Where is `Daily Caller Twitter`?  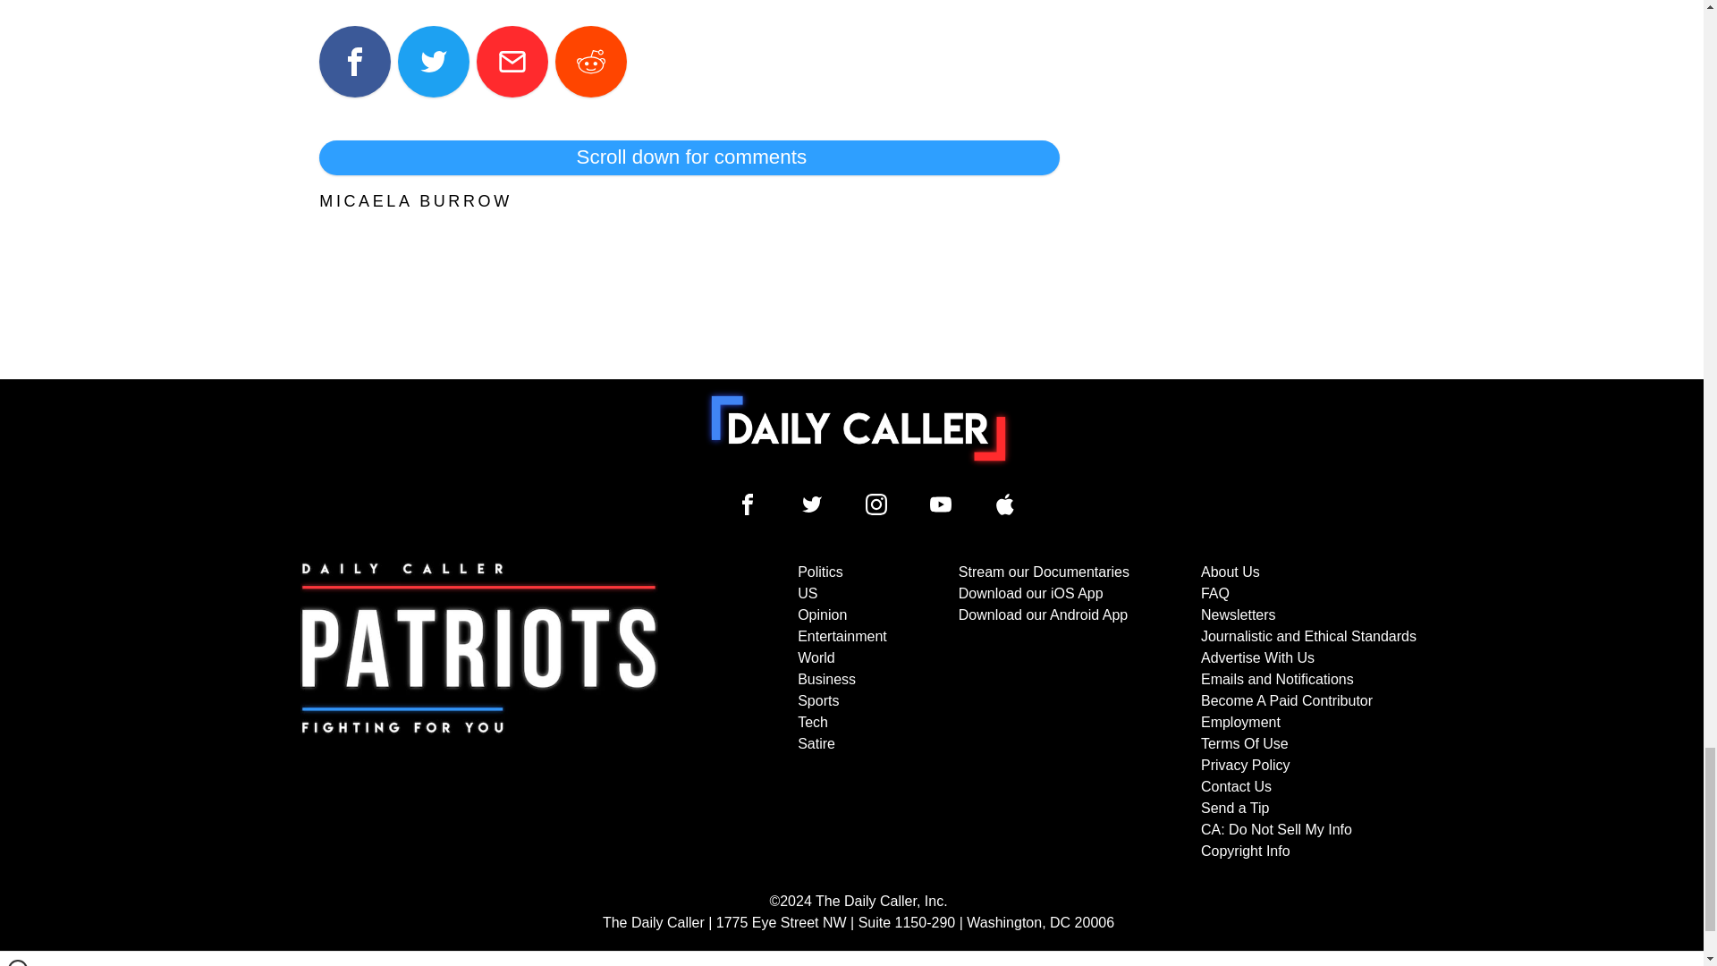 Daily Caller Twitter is located at coordinates (812, 504).